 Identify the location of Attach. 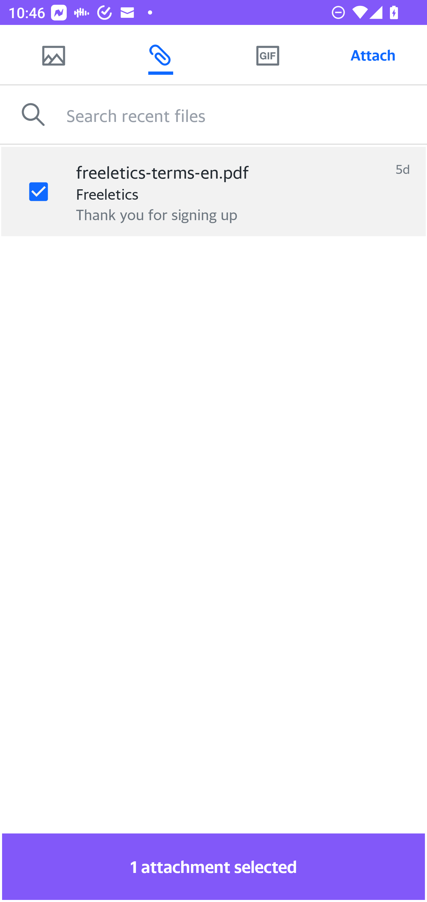
(373, 55).